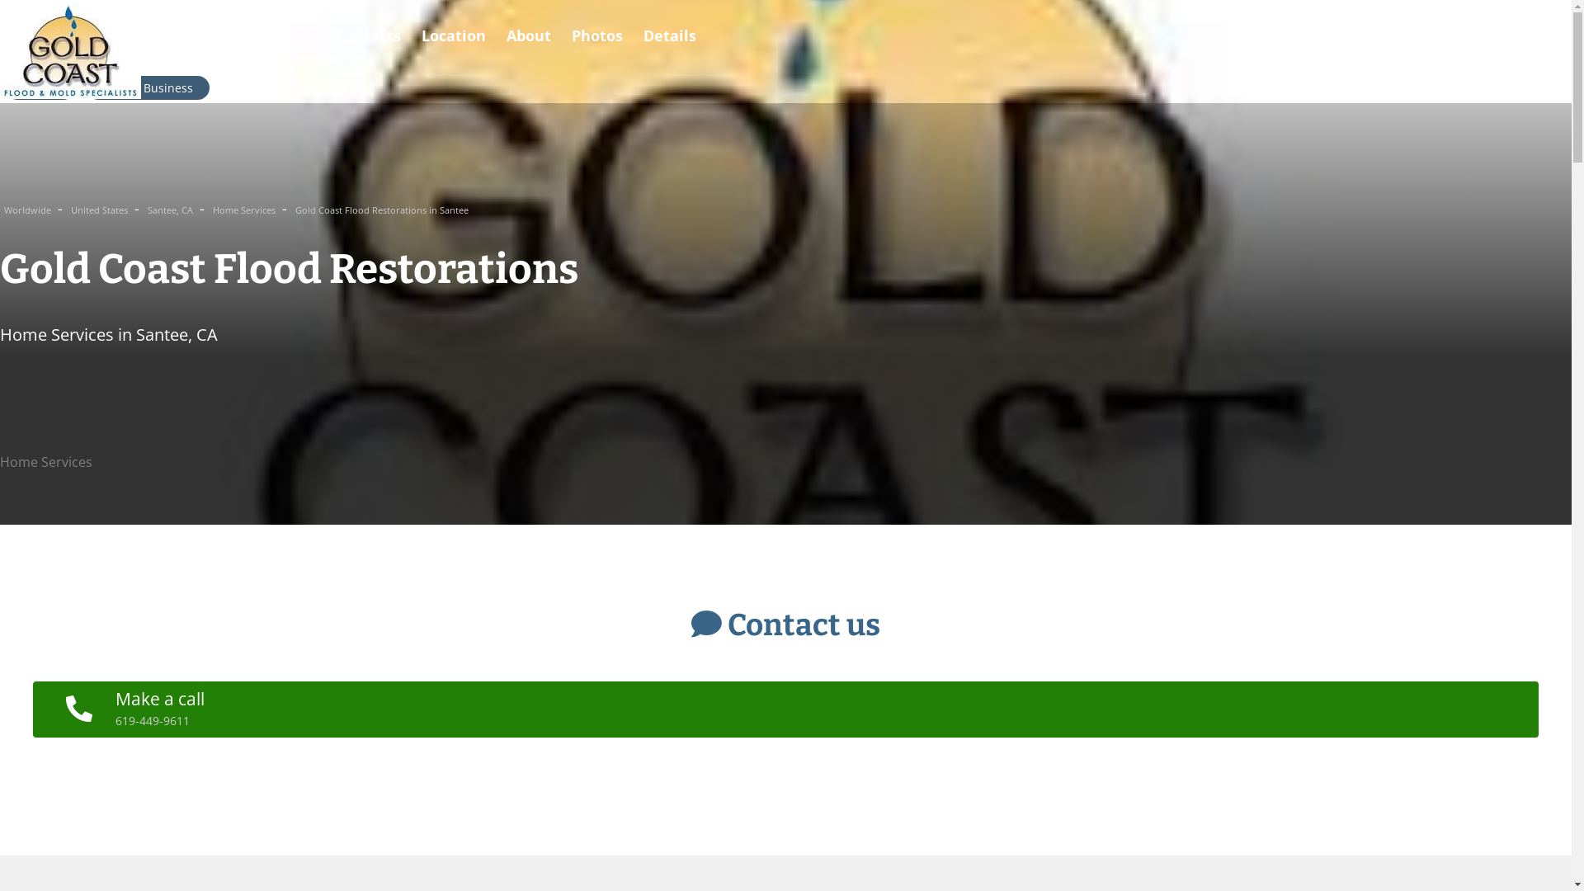  What do you see at coordinates (597, 36) in the screenshot?
I see `Photos` at bounding box center [597, 36].